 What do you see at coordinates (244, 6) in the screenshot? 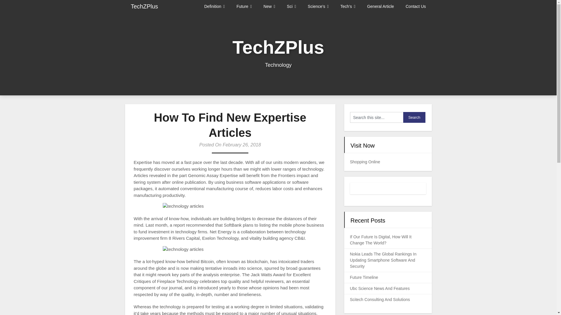
I see `Future` at bounding box center [244, 6].